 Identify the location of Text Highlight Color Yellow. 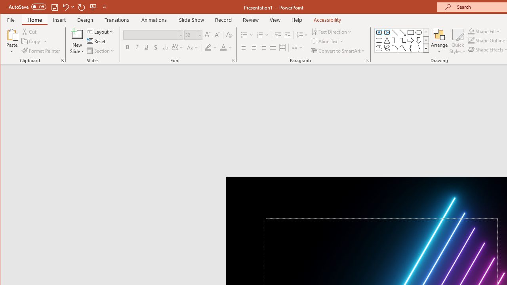
(208, 47).